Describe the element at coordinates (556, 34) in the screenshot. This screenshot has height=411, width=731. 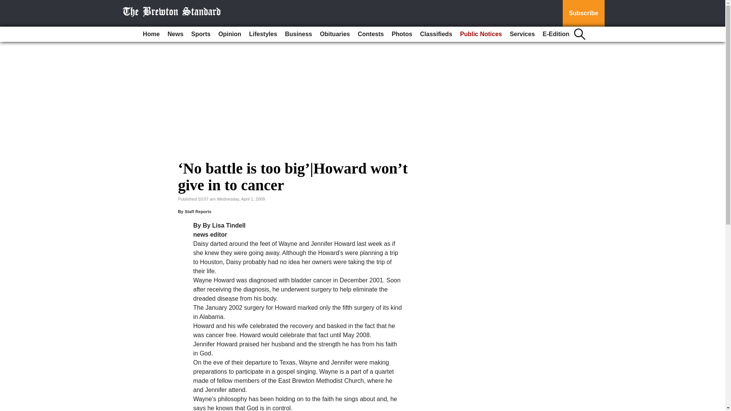
I see `E-Edition` at that location.